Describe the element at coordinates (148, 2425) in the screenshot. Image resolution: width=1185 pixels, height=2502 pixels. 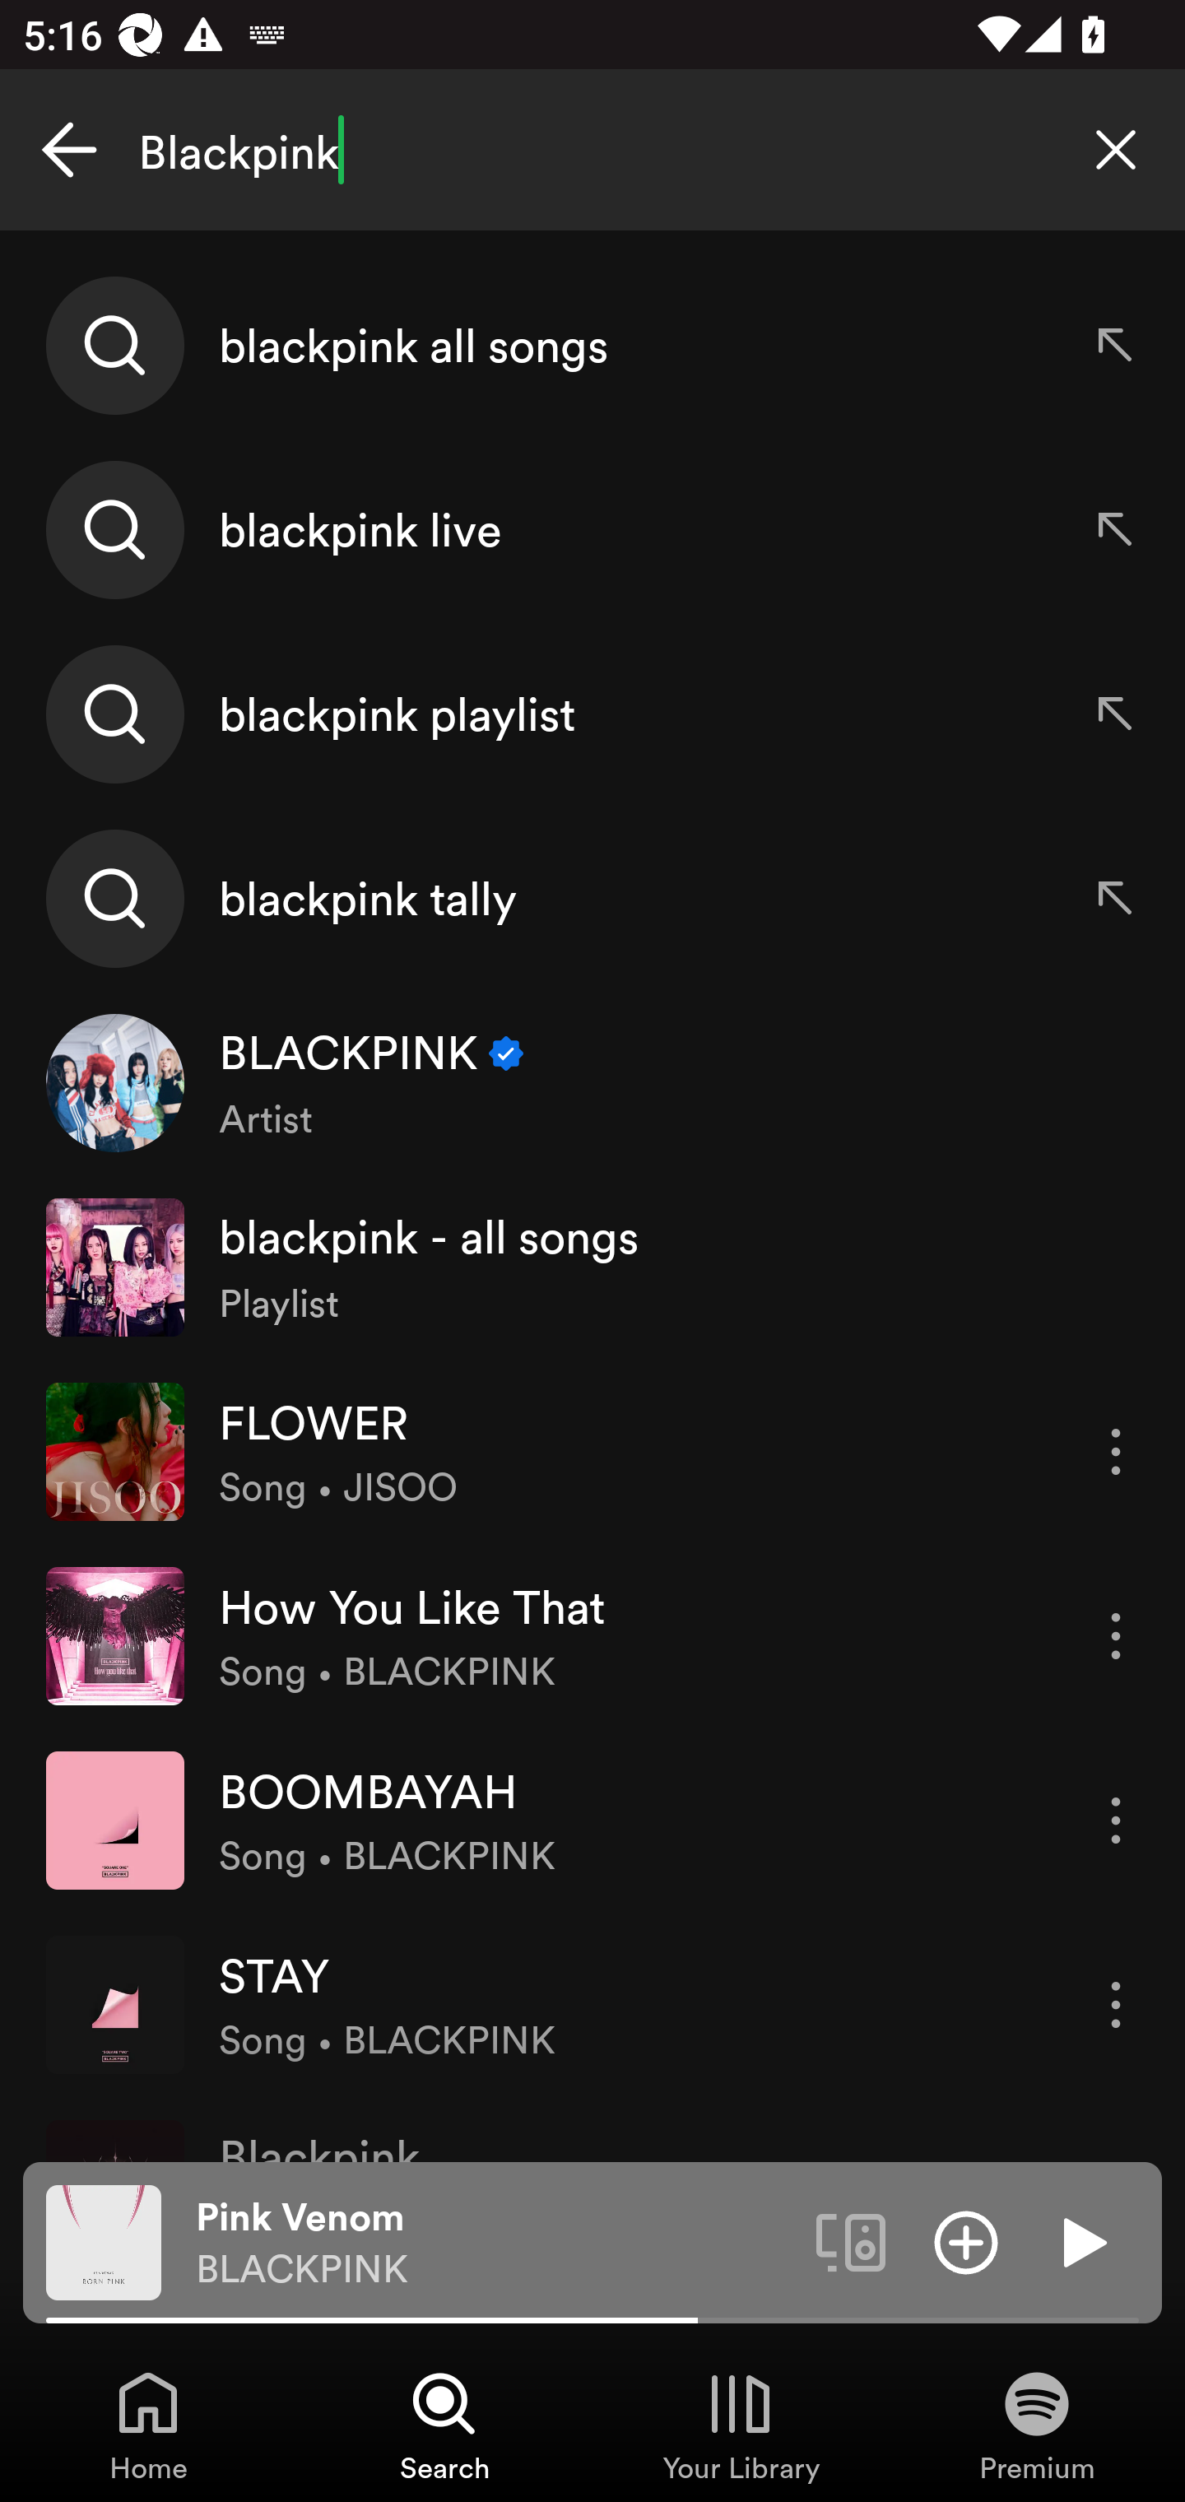
I see `Home, Tab 1 of 4 Home Home` at that location.